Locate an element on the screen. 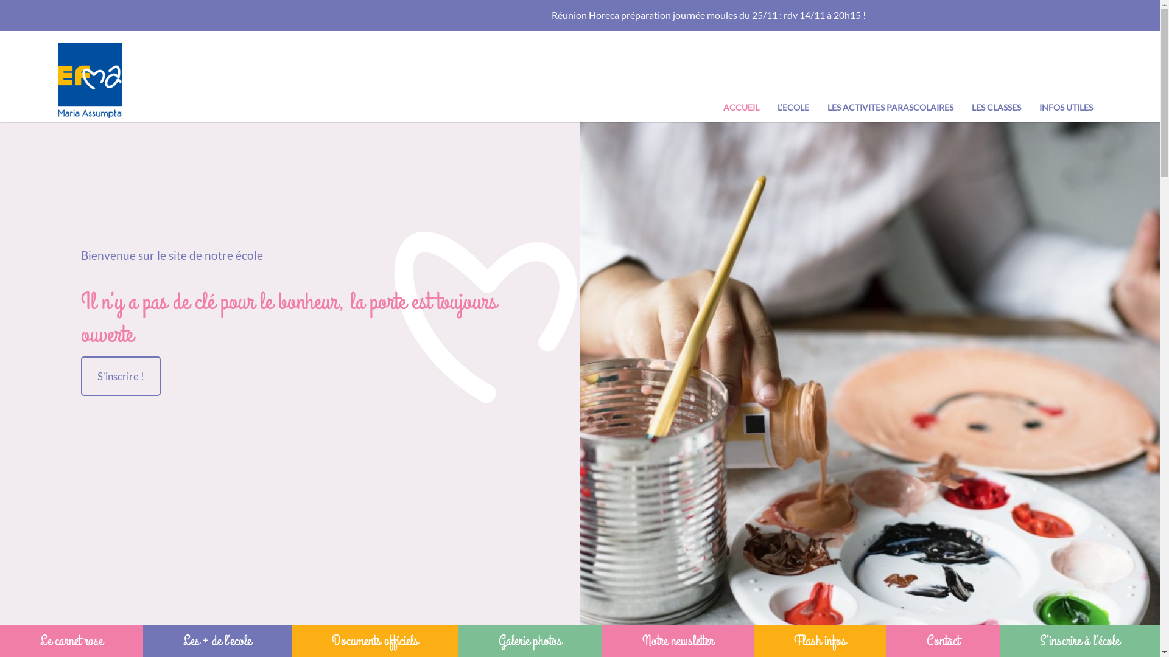 The image size is (1169, 657). LES CLASSES is located at coordinates (996, 107).